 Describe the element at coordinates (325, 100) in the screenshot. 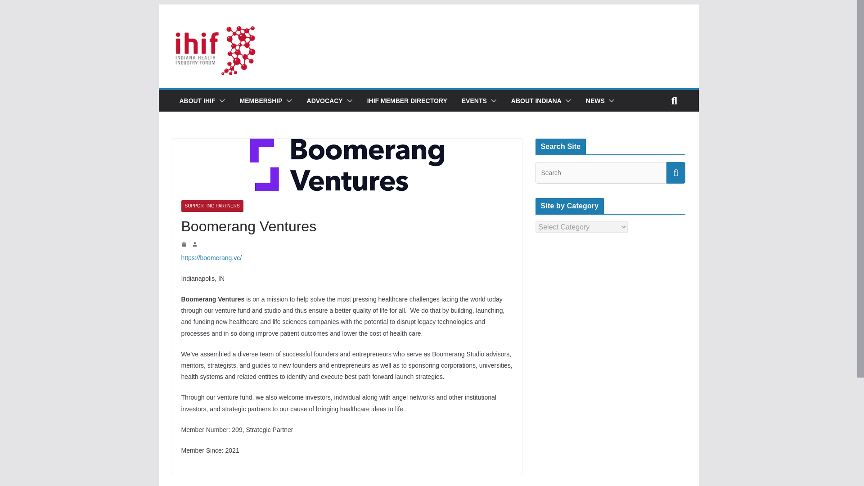

I see `ADVOCACY` at that location.